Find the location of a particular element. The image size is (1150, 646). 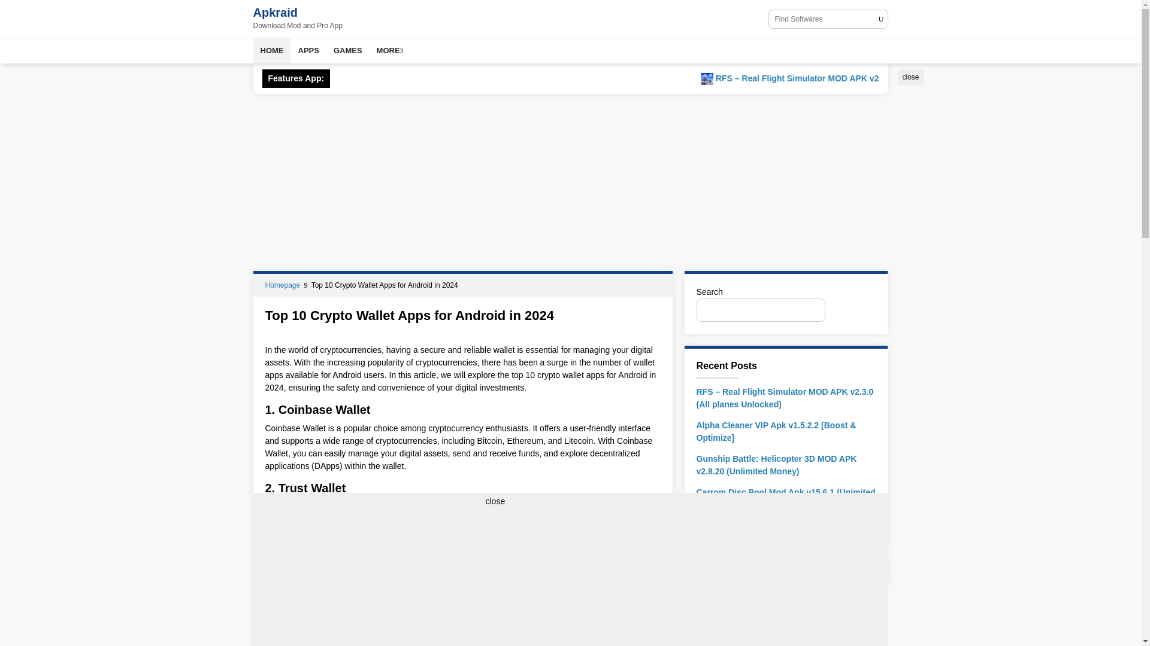

APPS is located at coordinates (308, 50).